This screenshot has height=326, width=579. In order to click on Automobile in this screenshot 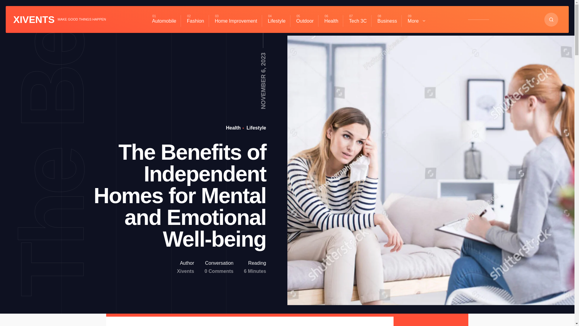, I will do `click(164, 21)`.